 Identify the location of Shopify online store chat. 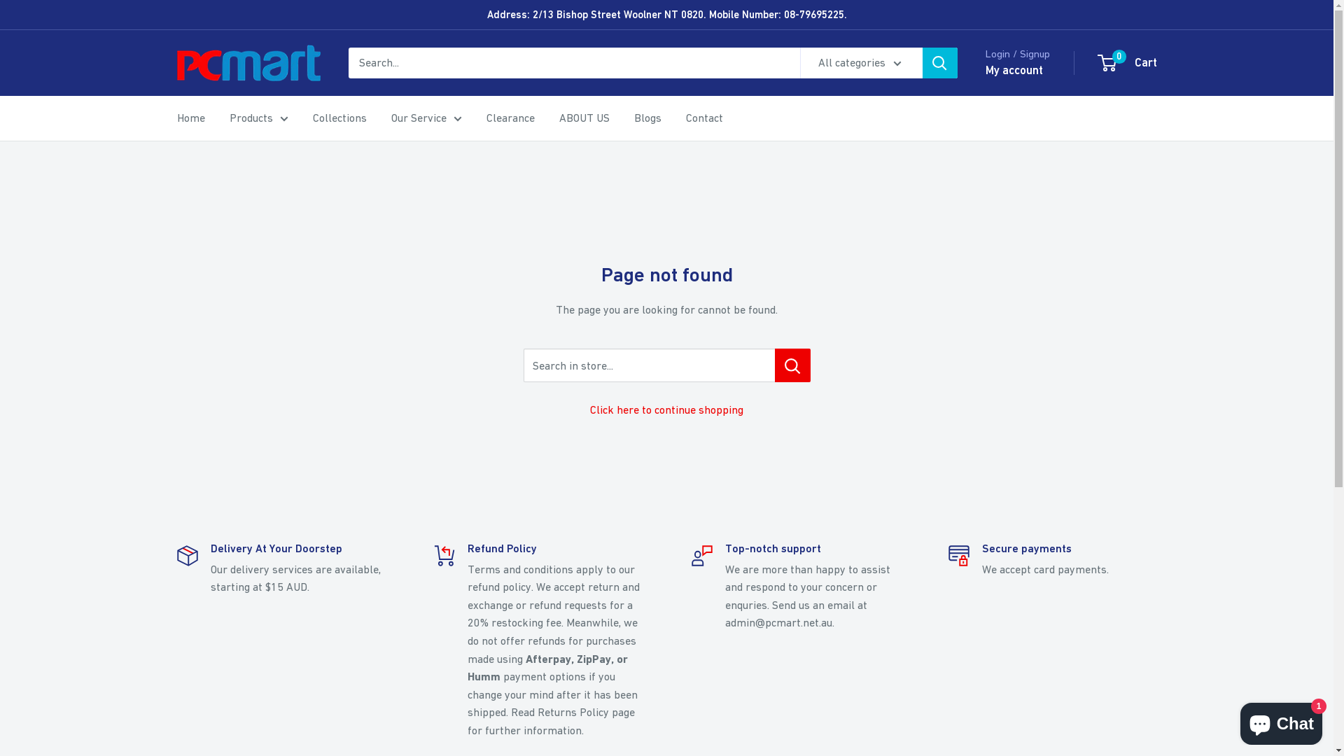
(1281, 721).